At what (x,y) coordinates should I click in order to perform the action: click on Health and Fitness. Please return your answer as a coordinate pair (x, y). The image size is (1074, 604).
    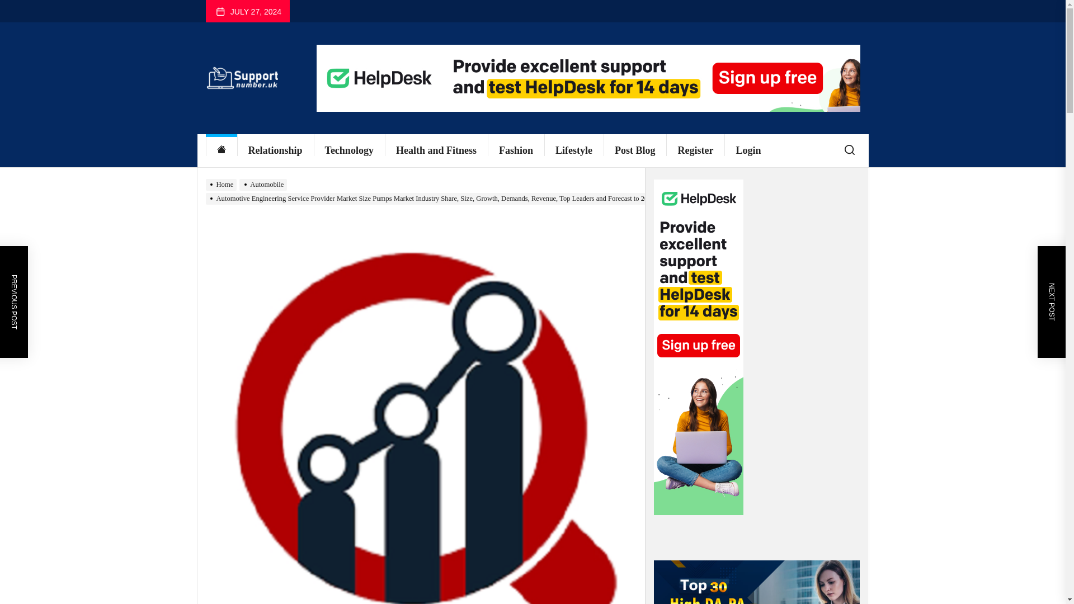
    Looking at the image, I should click on (436, 150).